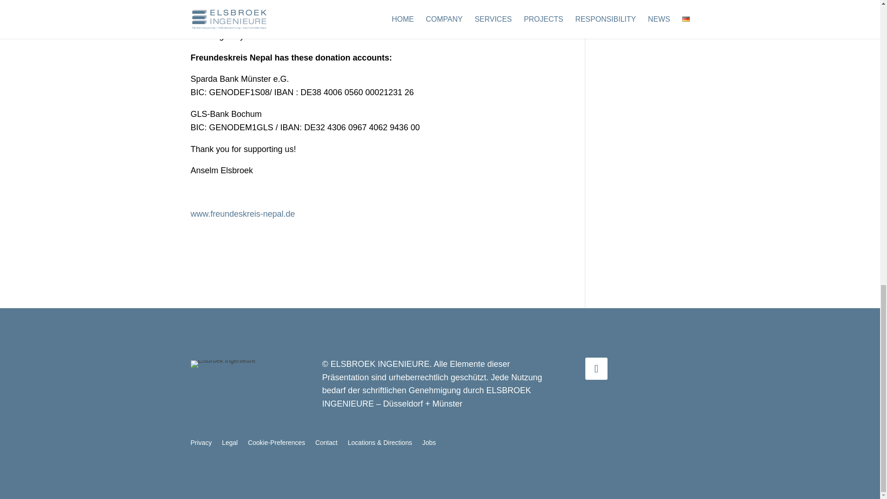  I want to click on Contact, so click(326, 444).